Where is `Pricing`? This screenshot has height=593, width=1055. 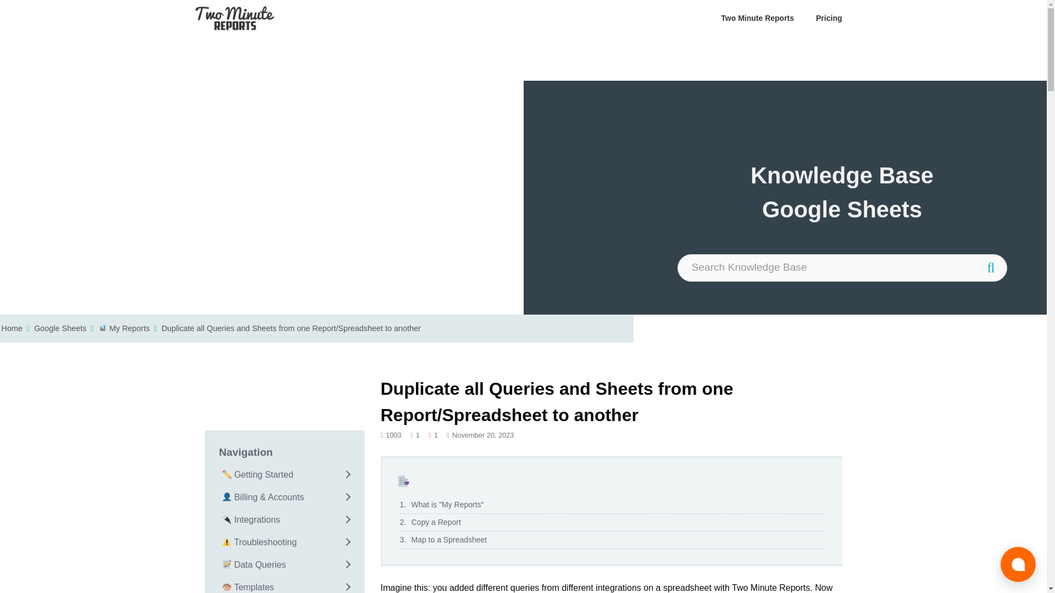
Pricing is located at coordinates (829, 18).